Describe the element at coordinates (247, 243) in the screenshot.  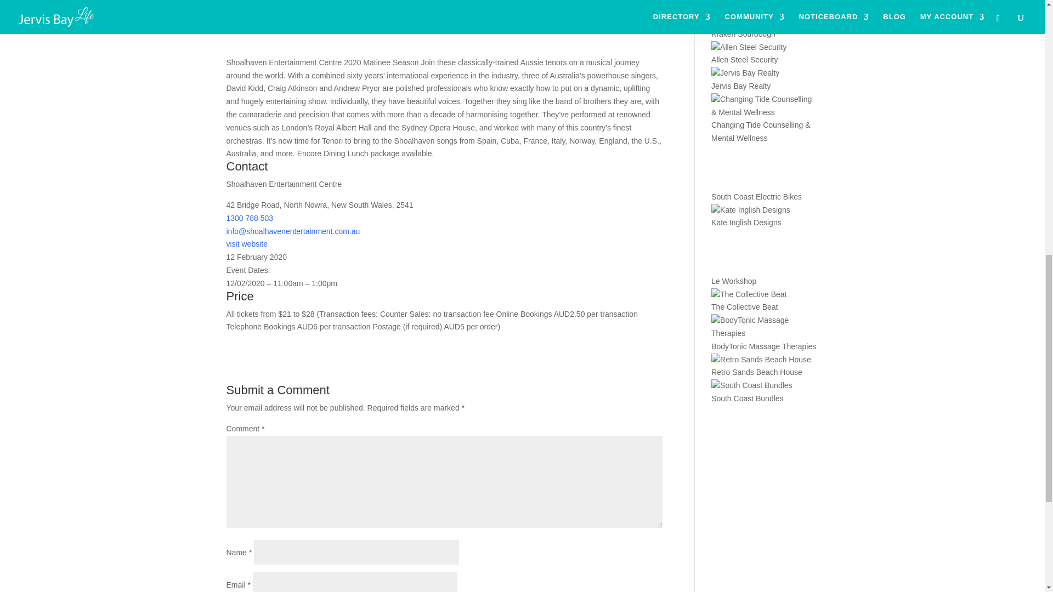
I see `visit website` at that location.